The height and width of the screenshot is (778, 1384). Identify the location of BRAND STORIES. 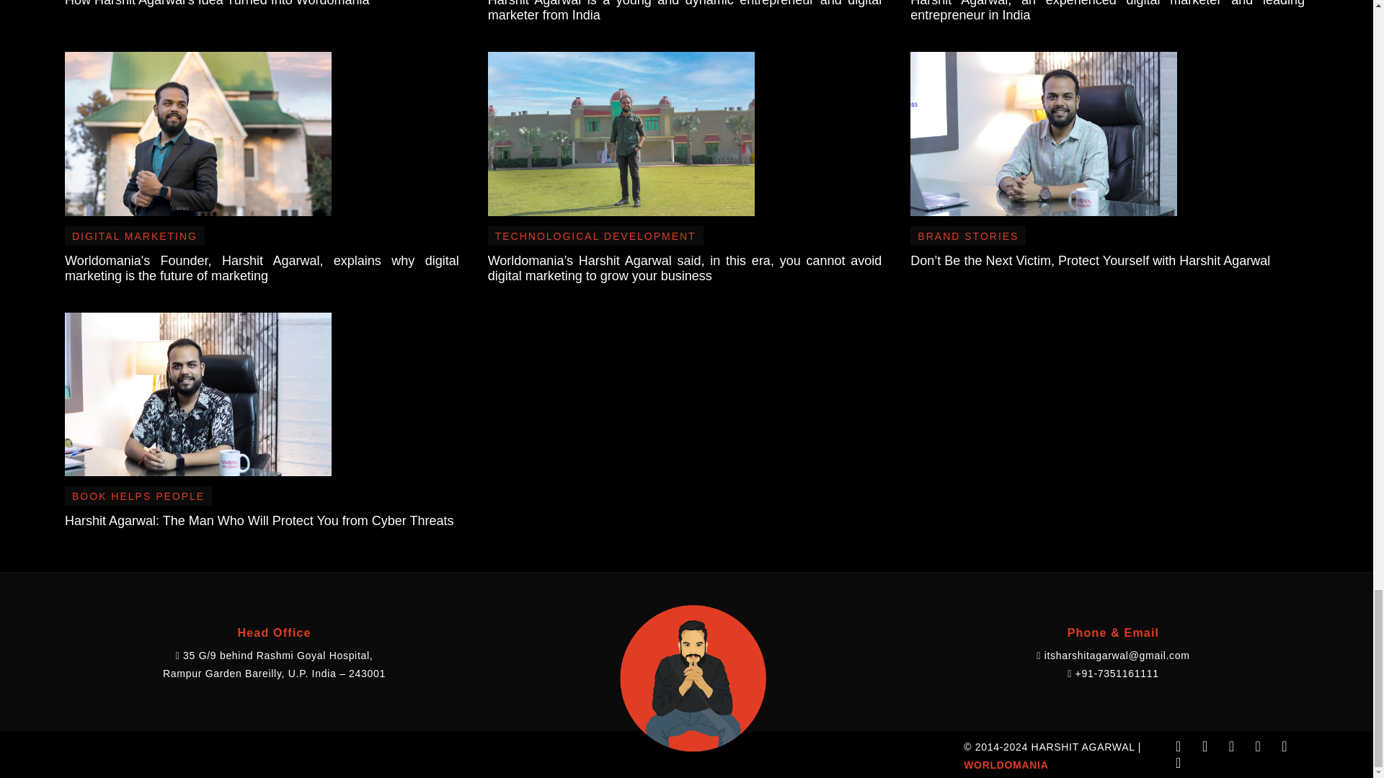
(967, 236).